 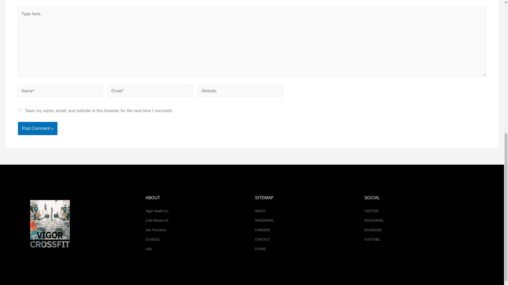 What do you see at coordinates (371, 211) in the screenshot?
I see `TWITTER` at bounding box center [371, 211].